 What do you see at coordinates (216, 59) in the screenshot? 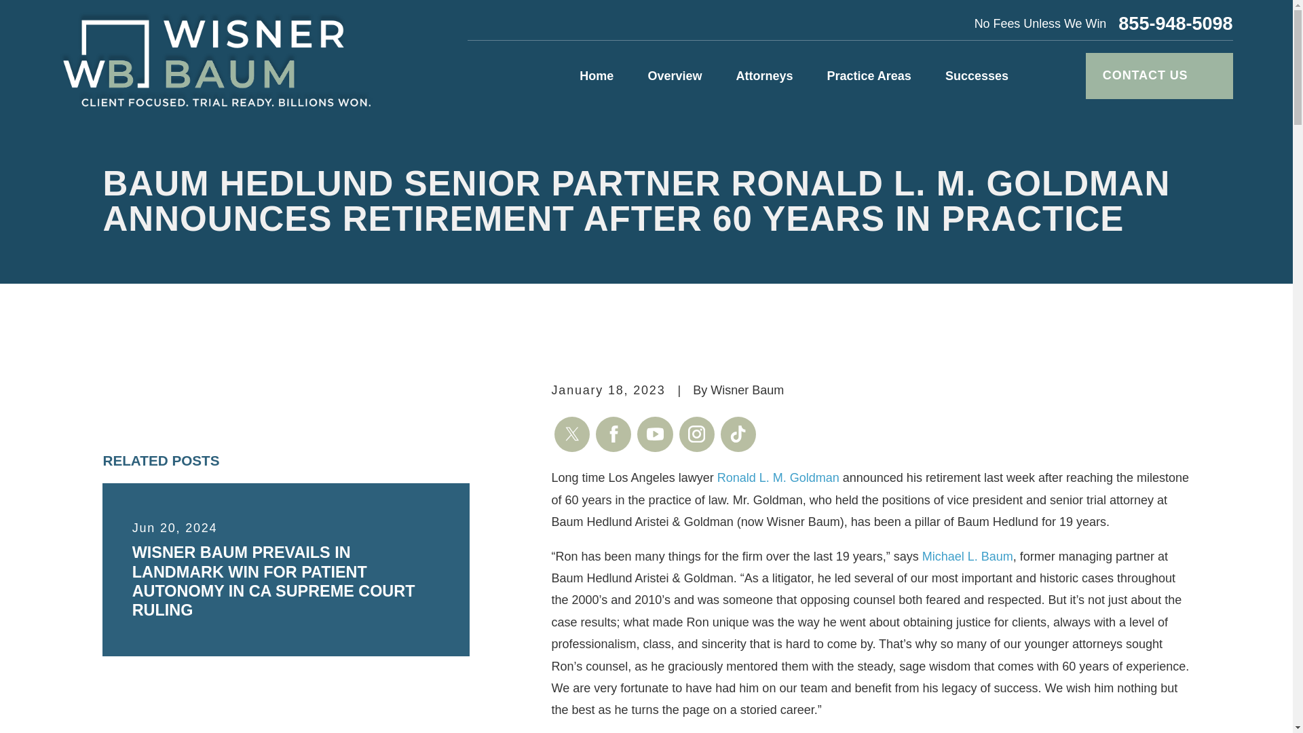
I see `Wisner Baum` at bounding box center [216, 59].